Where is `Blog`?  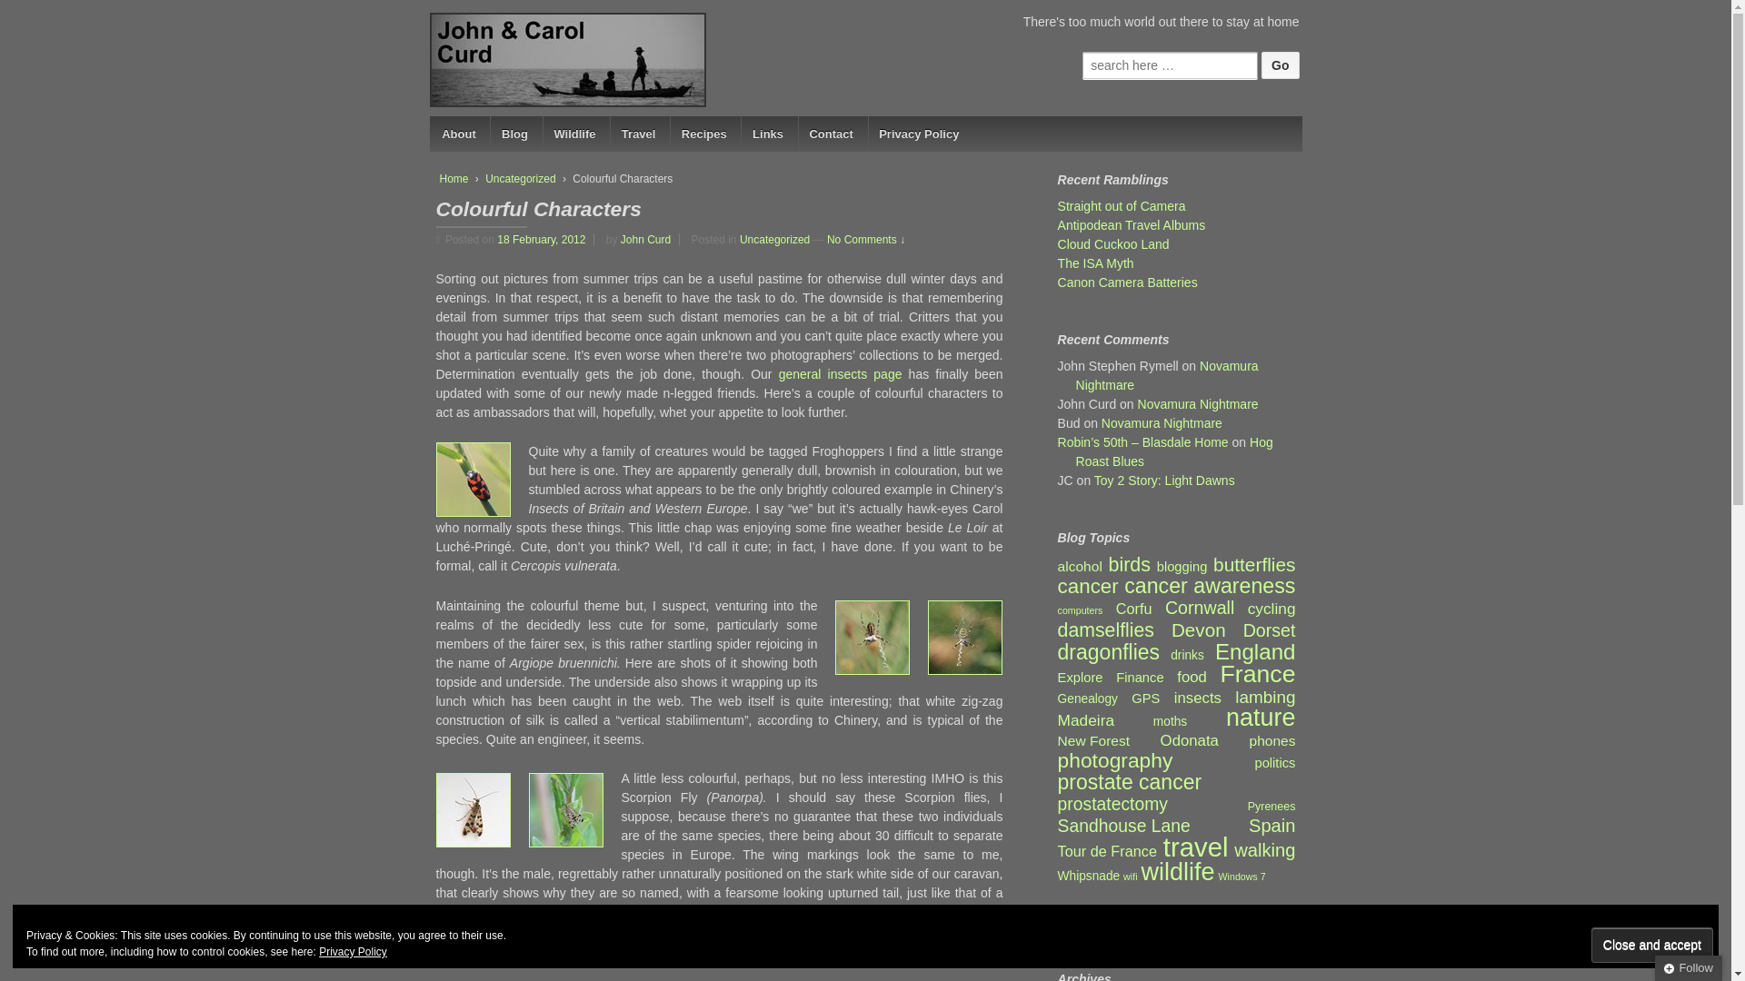 Blog is located at coordinates (514, 134).